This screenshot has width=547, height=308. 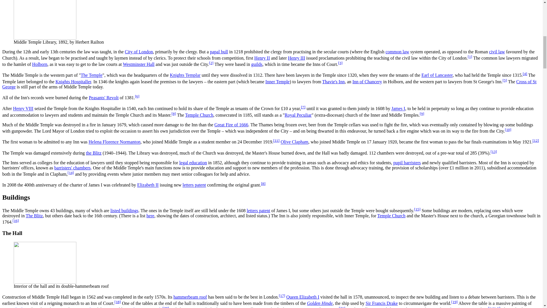 What do you see at coordinates (40, 64) in the screenshot?
I see `Holborn` at bounding box center [40, 64].